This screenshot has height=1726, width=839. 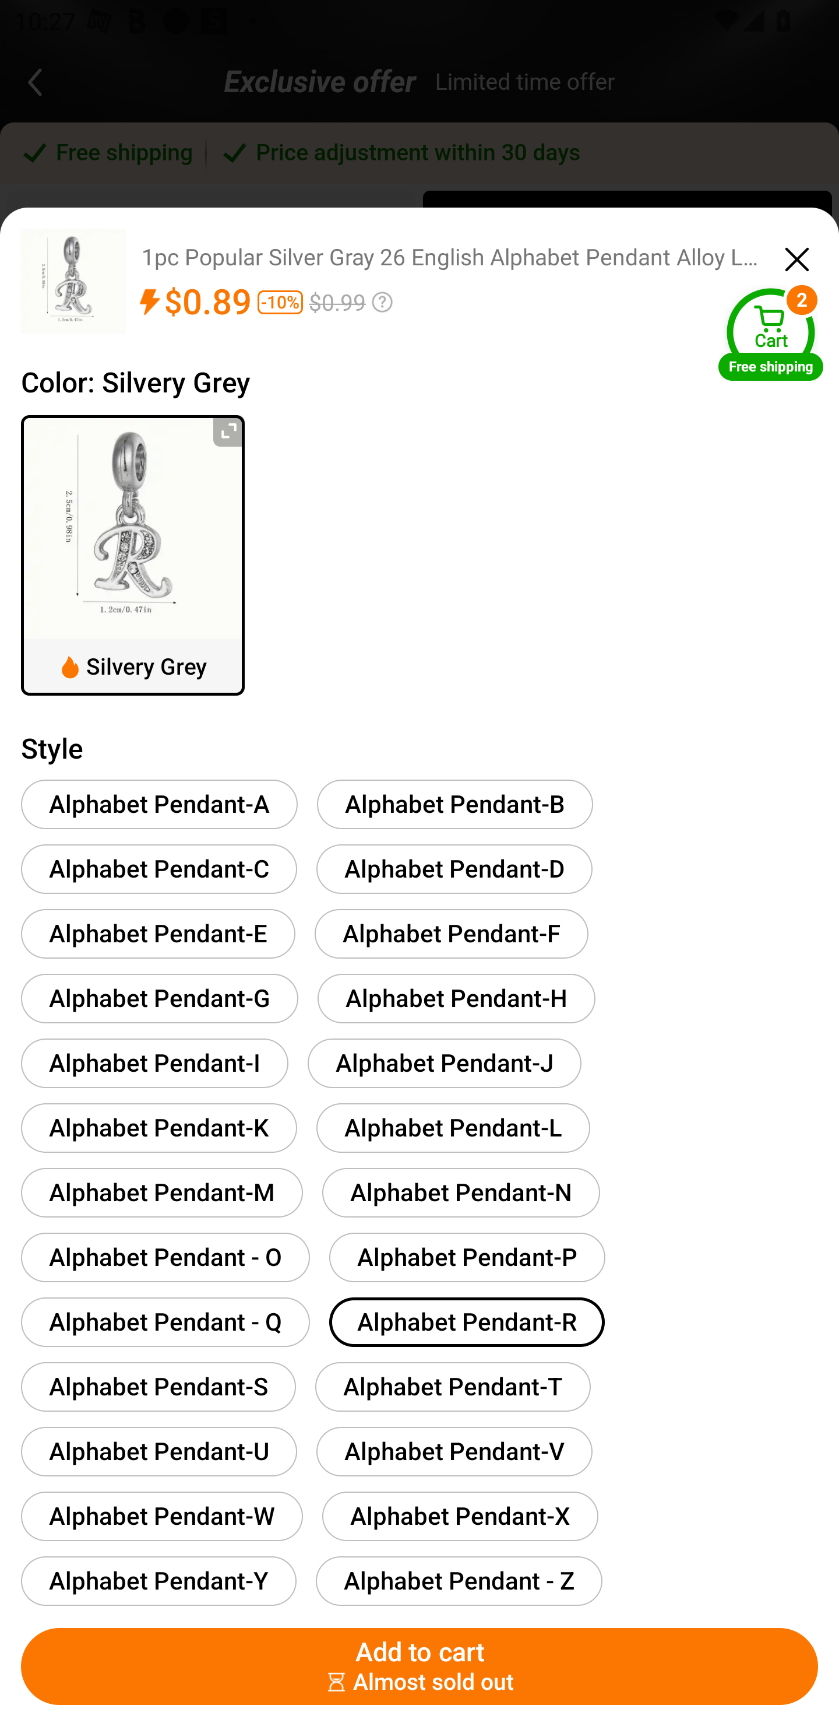 I want to click on  Alphabet Pendant-F, so click(x=451, y=933).